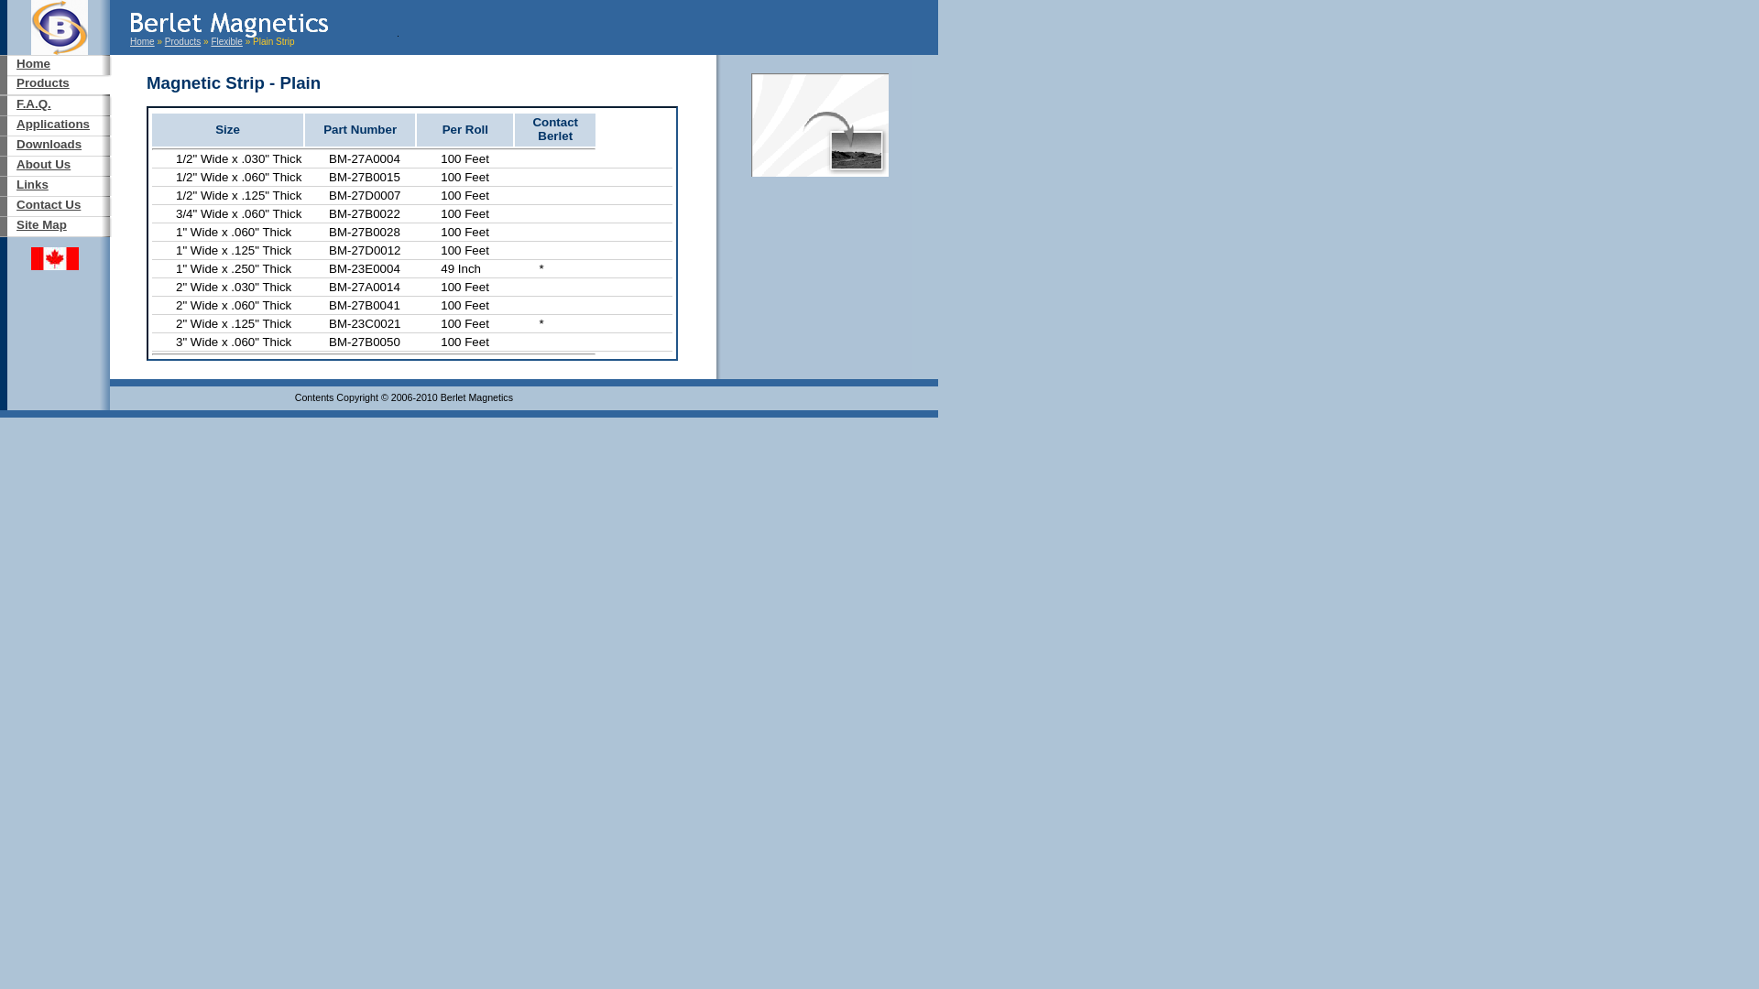 The height and width of the screenshot is (989, 1759). What do you see at coordinates (43, 82) in the screenshot?
I see `Products` at bounding box center [43, 82].